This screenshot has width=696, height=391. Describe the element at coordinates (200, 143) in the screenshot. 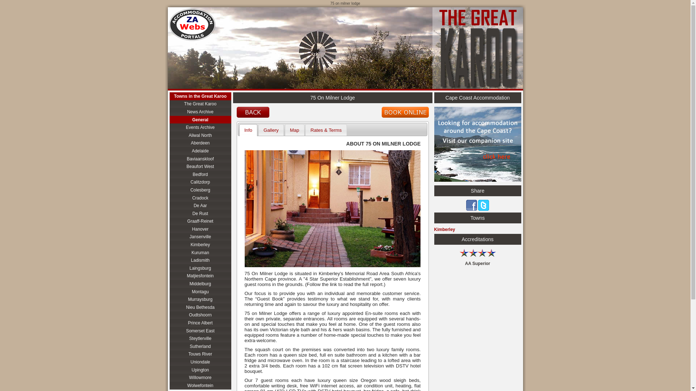

I see `Aberdeen` at that location.